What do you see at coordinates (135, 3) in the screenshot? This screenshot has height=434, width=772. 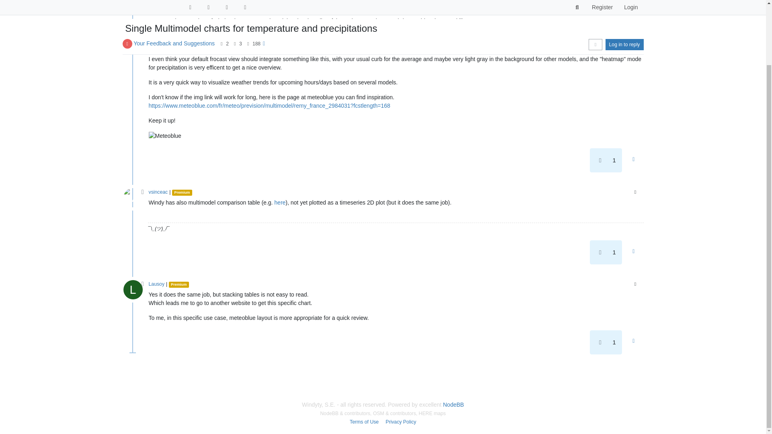 I see `L` at bounding box center [135, 3].